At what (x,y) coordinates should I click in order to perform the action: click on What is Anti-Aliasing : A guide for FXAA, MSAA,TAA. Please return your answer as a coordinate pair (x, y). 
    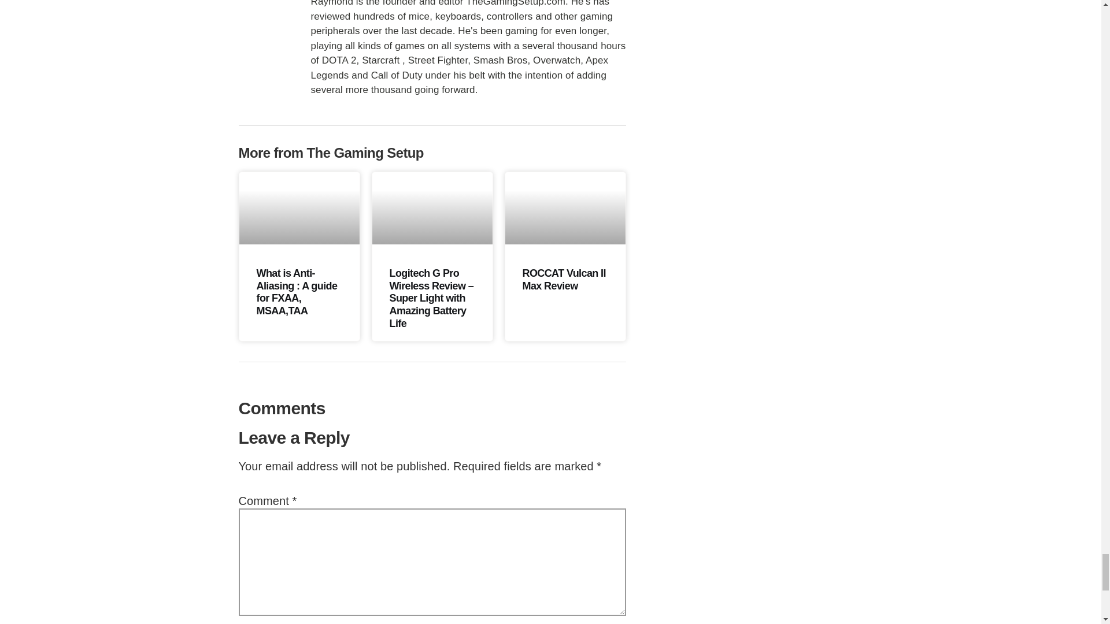
    Looking at the image, I should click on (297, 292).